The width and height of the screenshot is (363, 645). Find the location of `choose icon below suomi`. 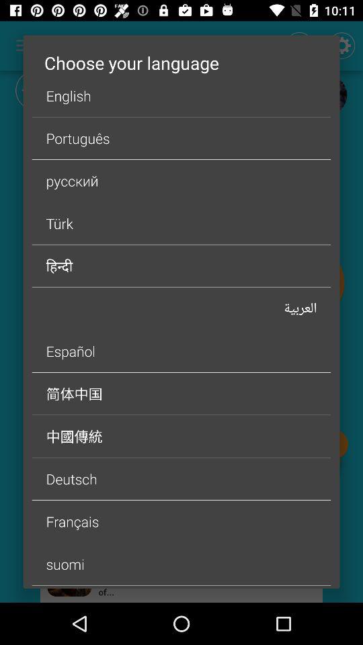

choose icon below suomi is located at coordinates (182, 587).